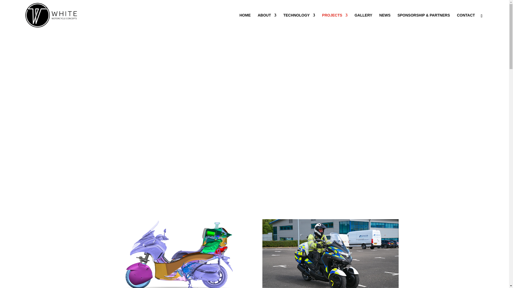 Image resolution: width=513 pixels, height=288 pixels. What do you see at coordinates (363, 22) in the screenshot?
I see `GALLERY` at bounding box center [363, 22].